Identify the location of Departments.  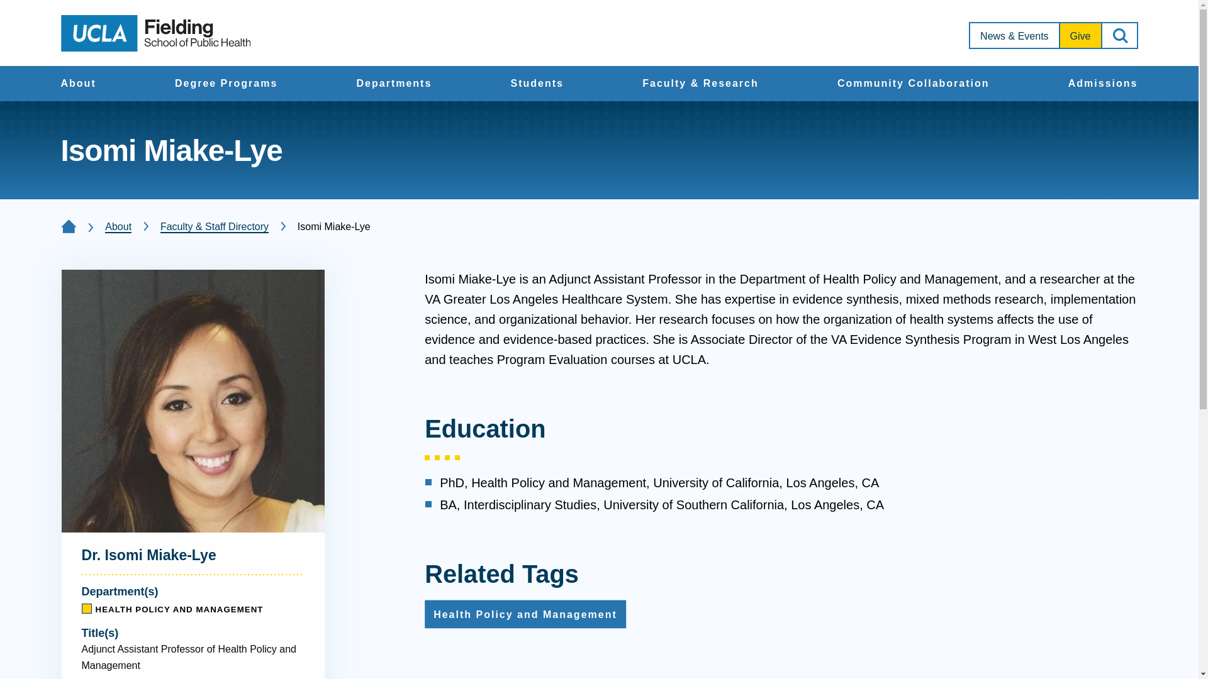
(394, 85).